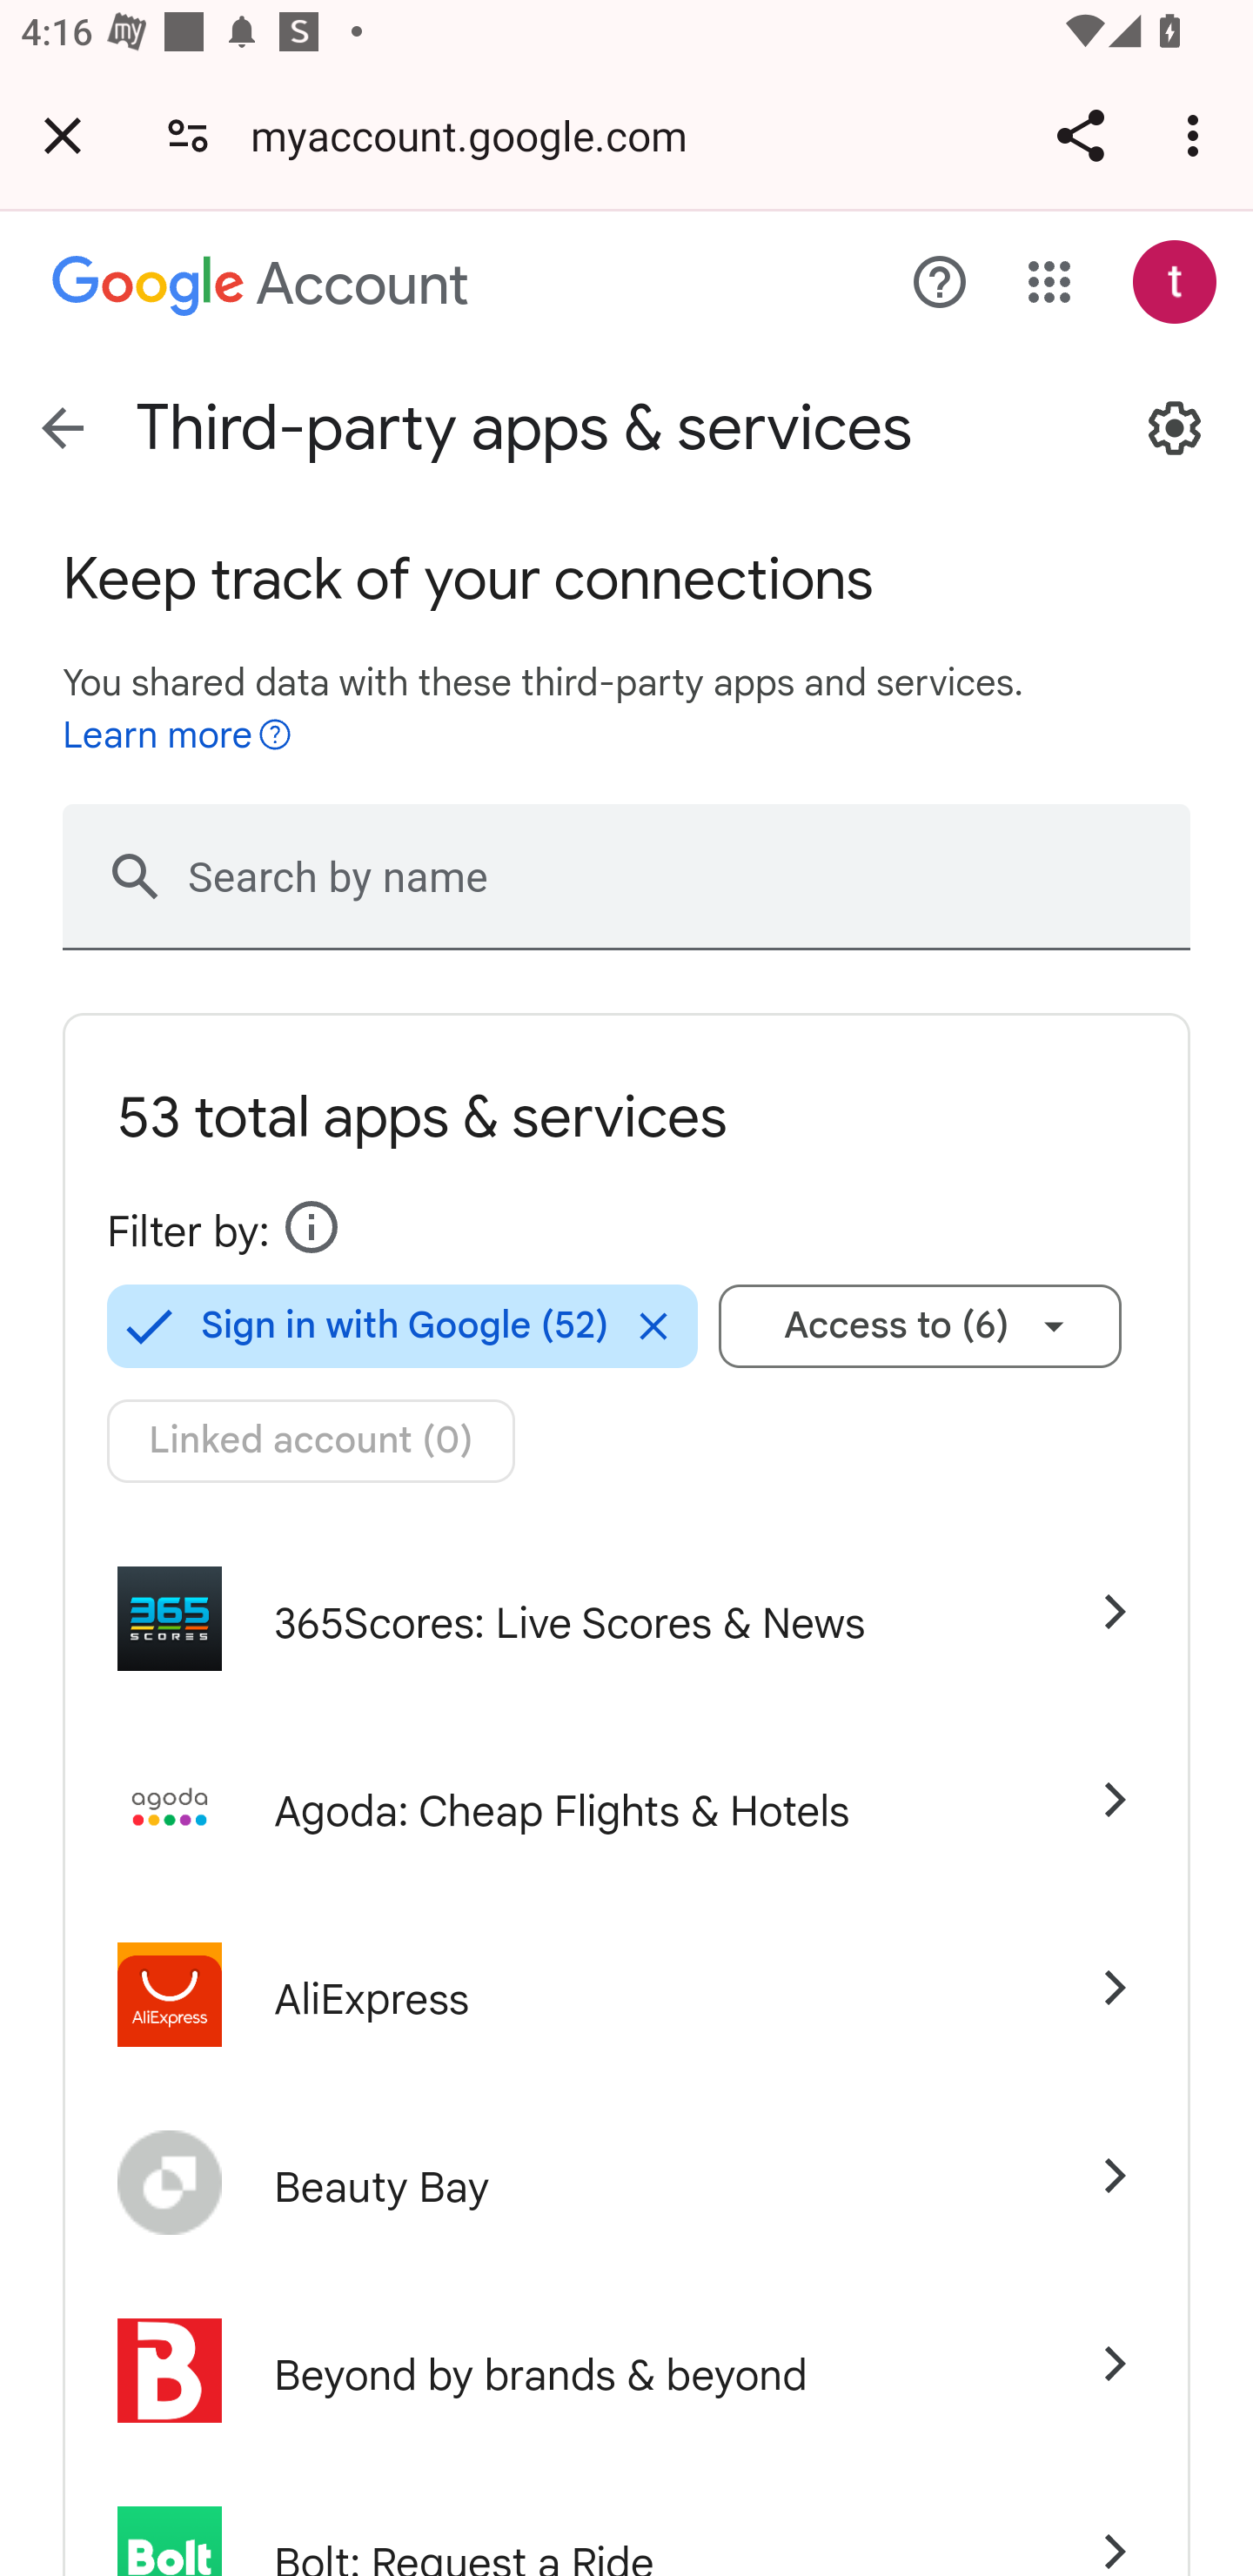 The width and height of the screenshot is (1253, 2576). What do you see at coordinates (312, 1227) in the screenshot?
I see `Learn more about filters` at bounding box center [312, 1227].